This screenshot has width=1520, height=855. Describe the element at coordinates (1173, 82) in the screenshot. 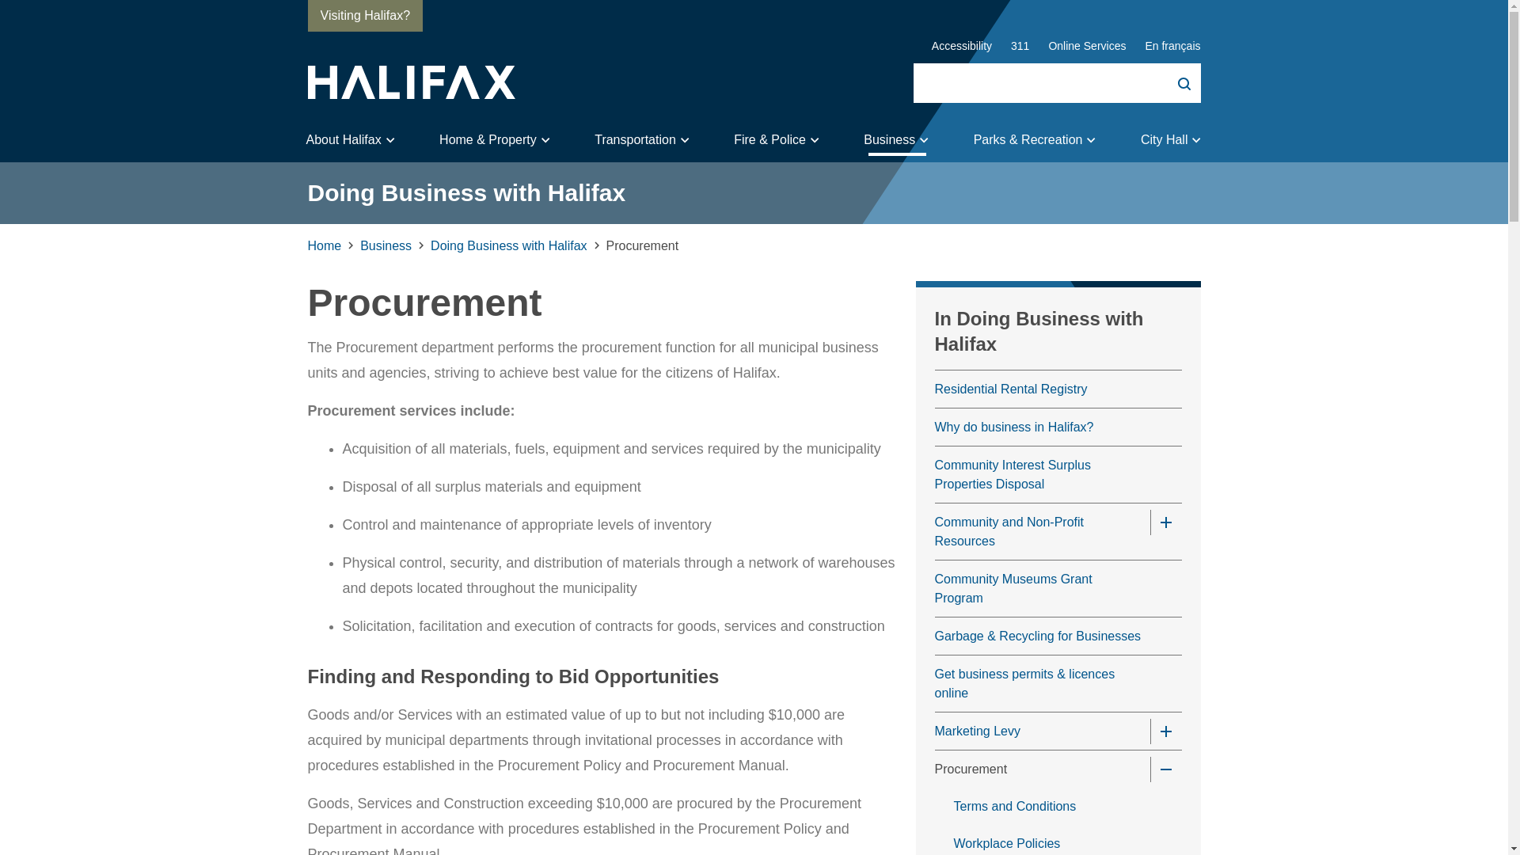

I see `Search` at that location.